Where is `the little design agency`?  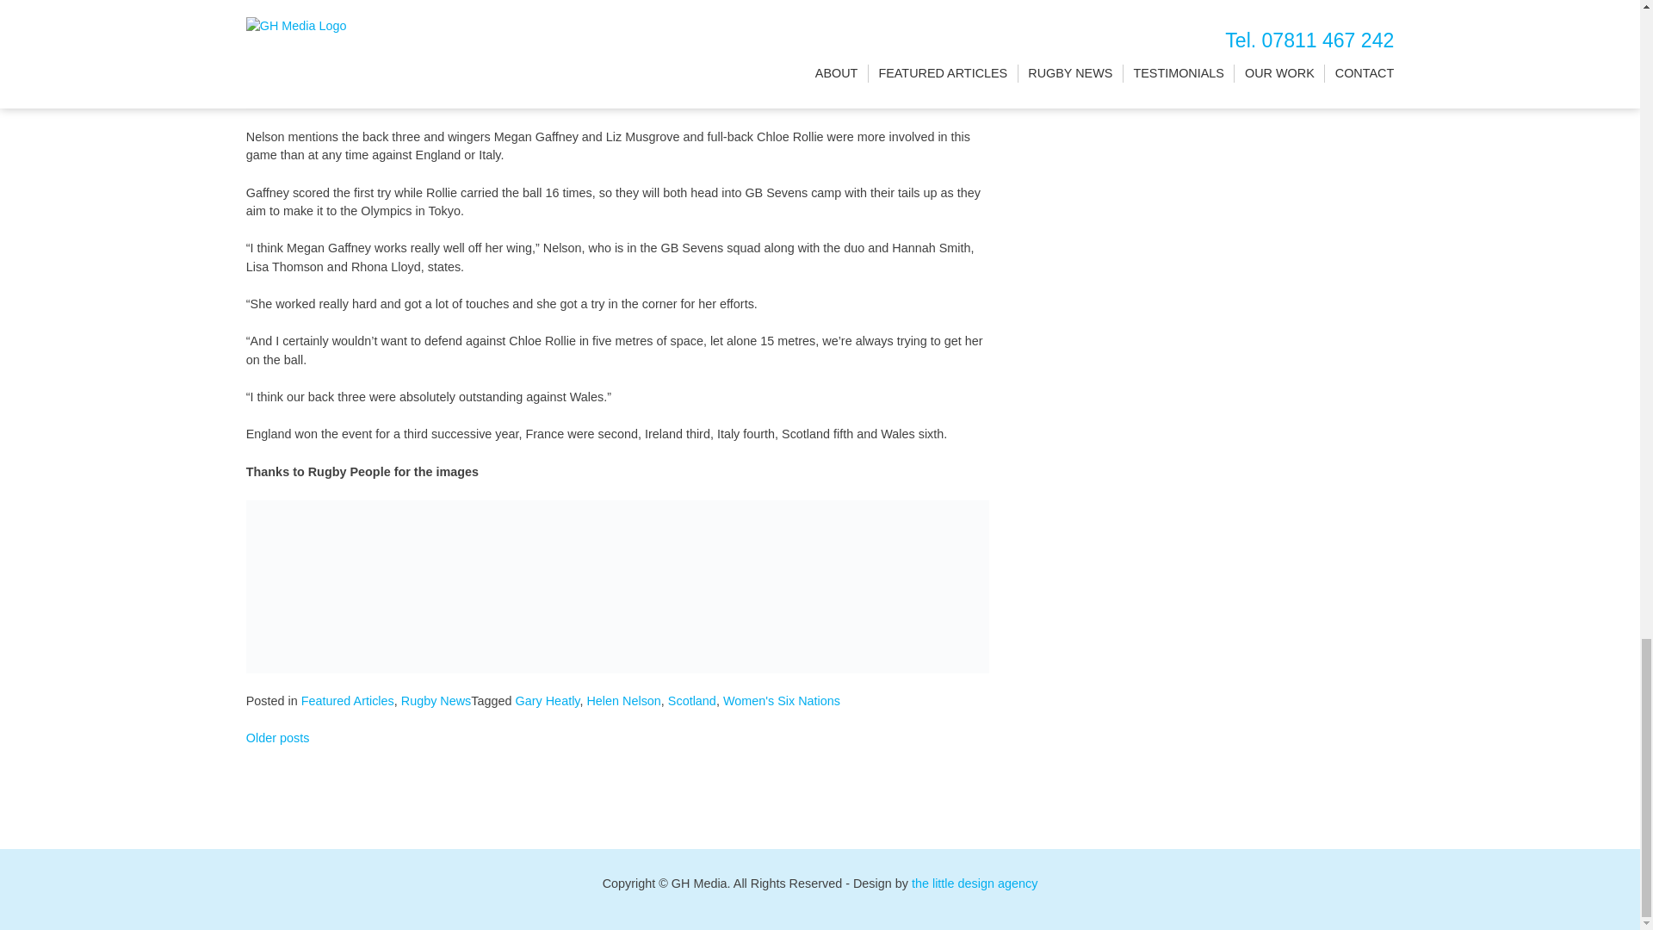 the little design agency is located at coordinates (975, 883).